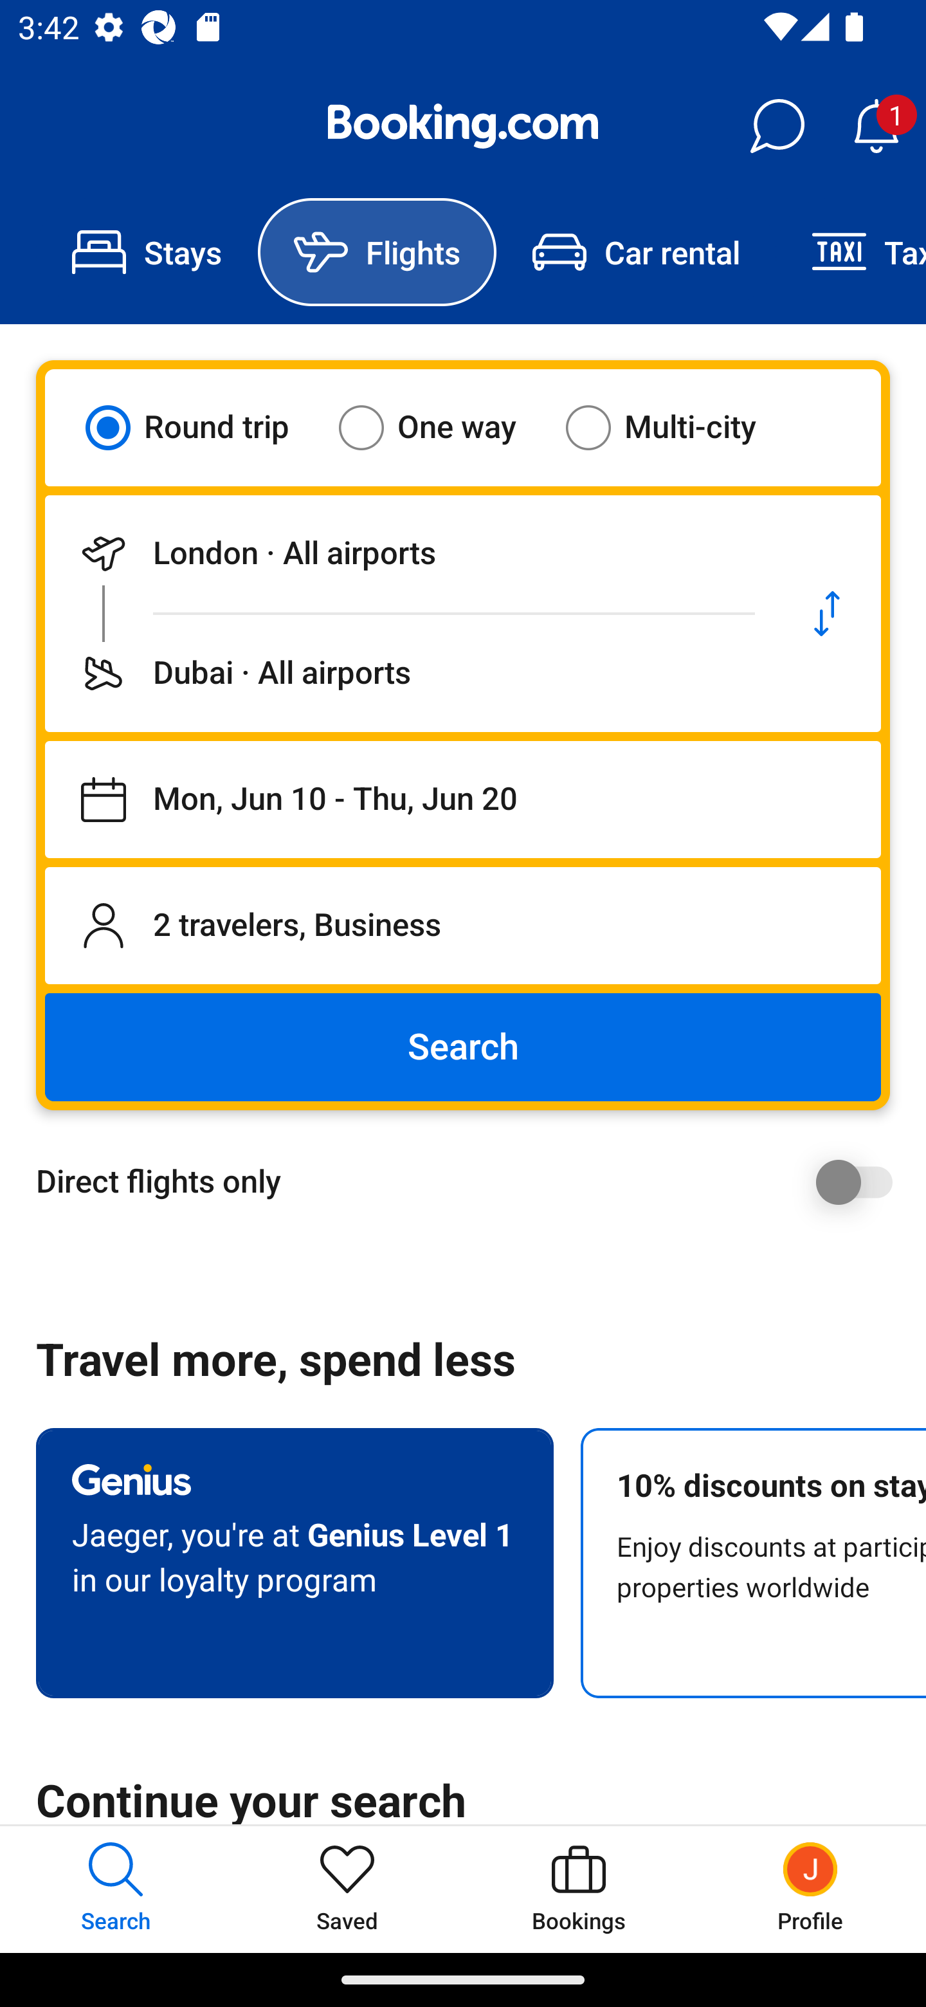  I want to click on Flying to Dubai · All airports, so click(409, 673).